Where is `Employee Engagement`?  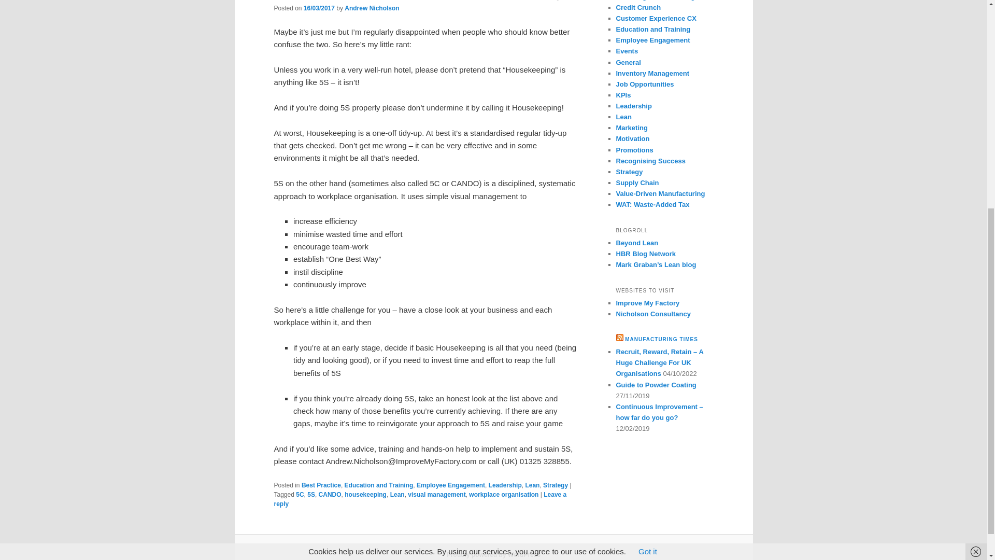
Employee Engagement is located at coordinates (652, 40).